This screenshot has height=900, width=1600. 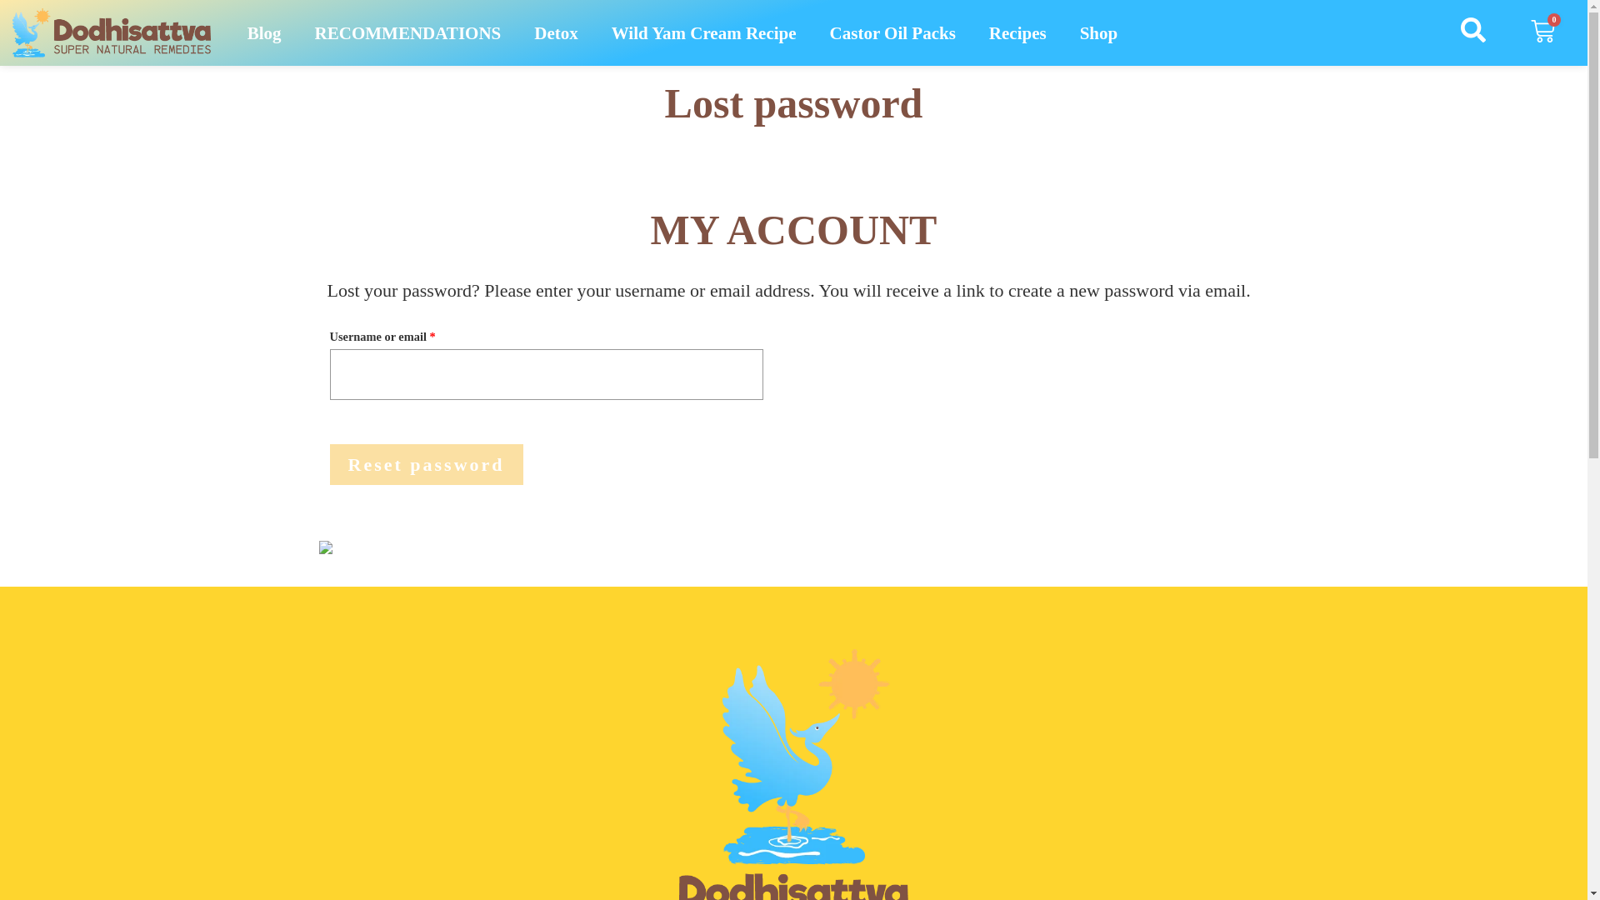 What do you see at coordinates (1018, 33) in the screenshot?
I see `Recipes` at bounding box center [1018, 33].